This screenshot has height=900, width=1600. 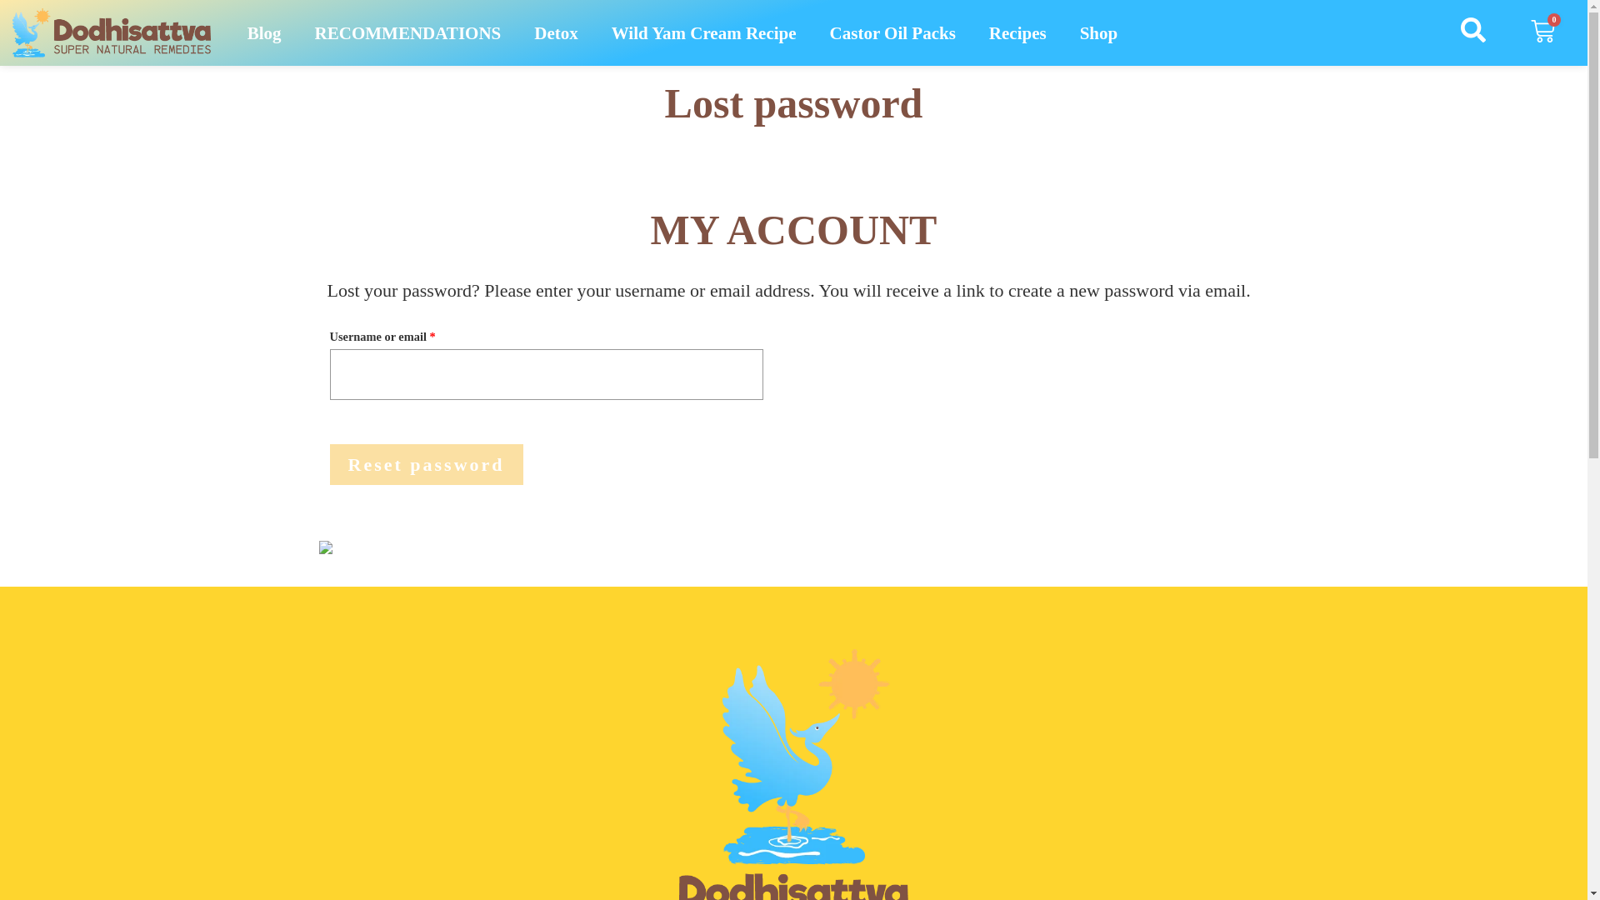 What do you see at coordinates (1018, 33) in the screenshot?
I see `Recipes` at bounding box center [1018, 33].